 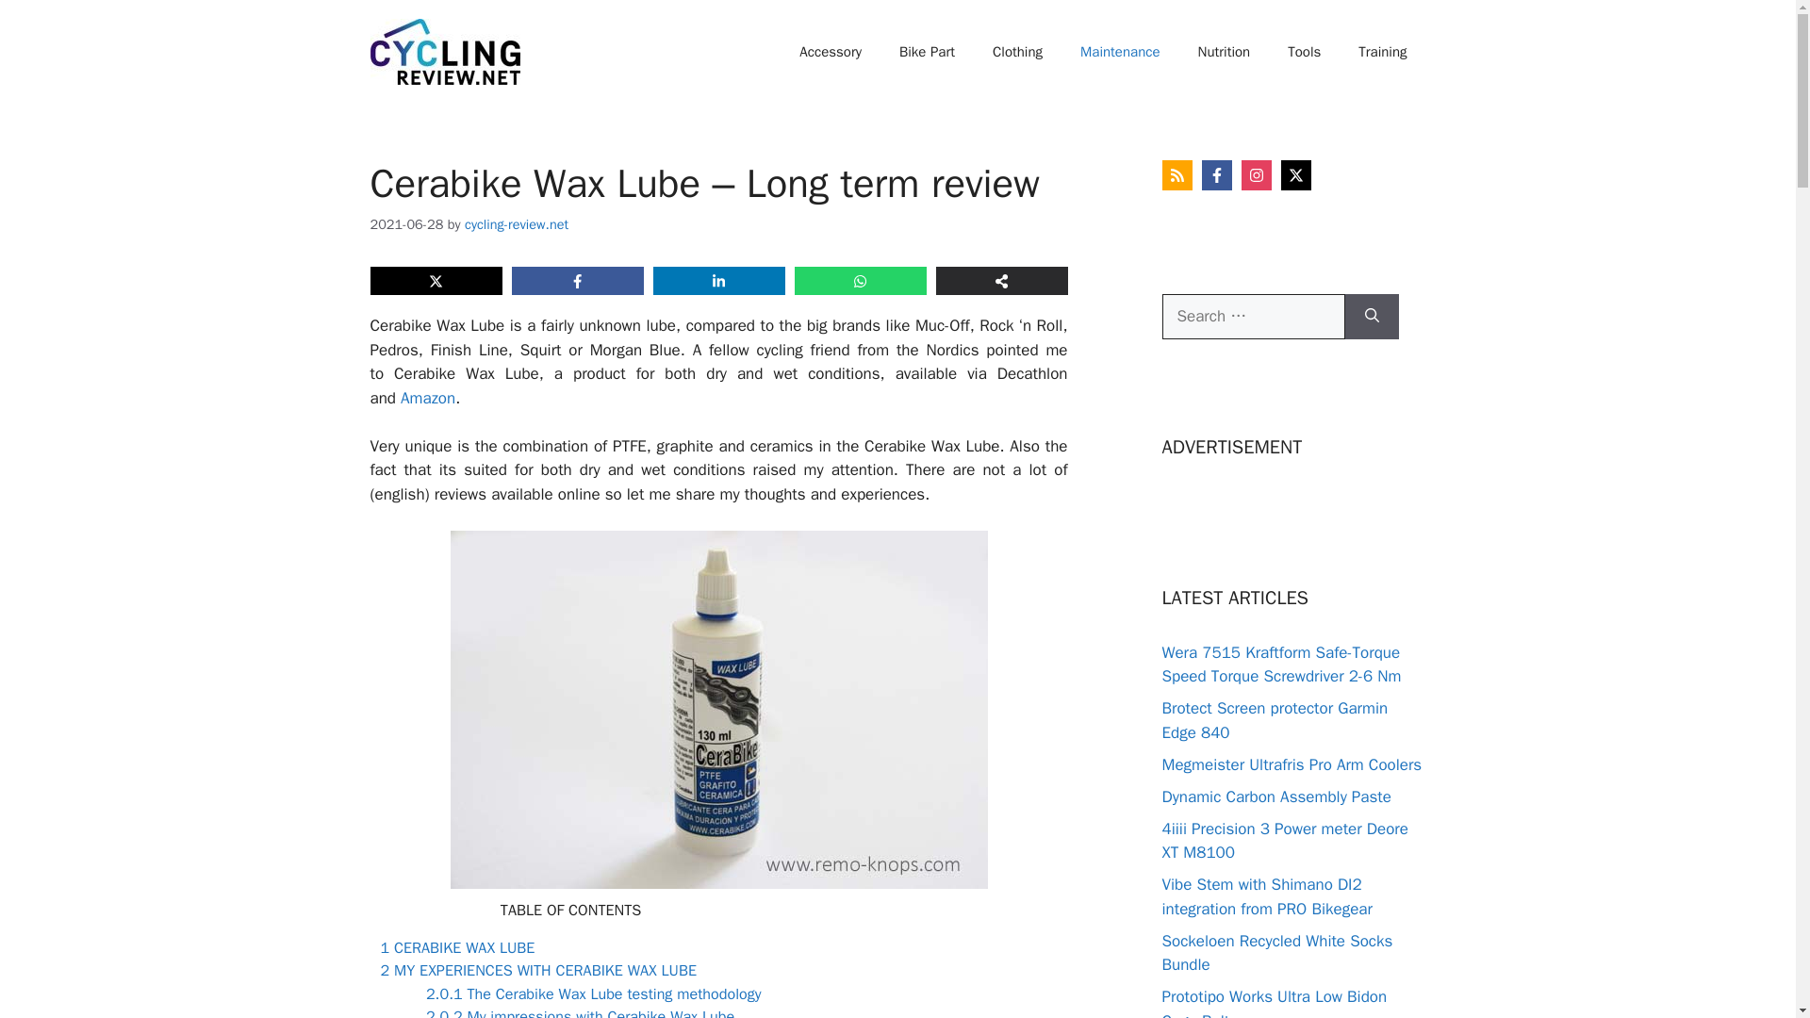 What do you see at coordinates (594, 993) in the screenshot?
I see `2.0.1 The Cerabike Wax Lube testing methodology` at bounding box center [594, 993].